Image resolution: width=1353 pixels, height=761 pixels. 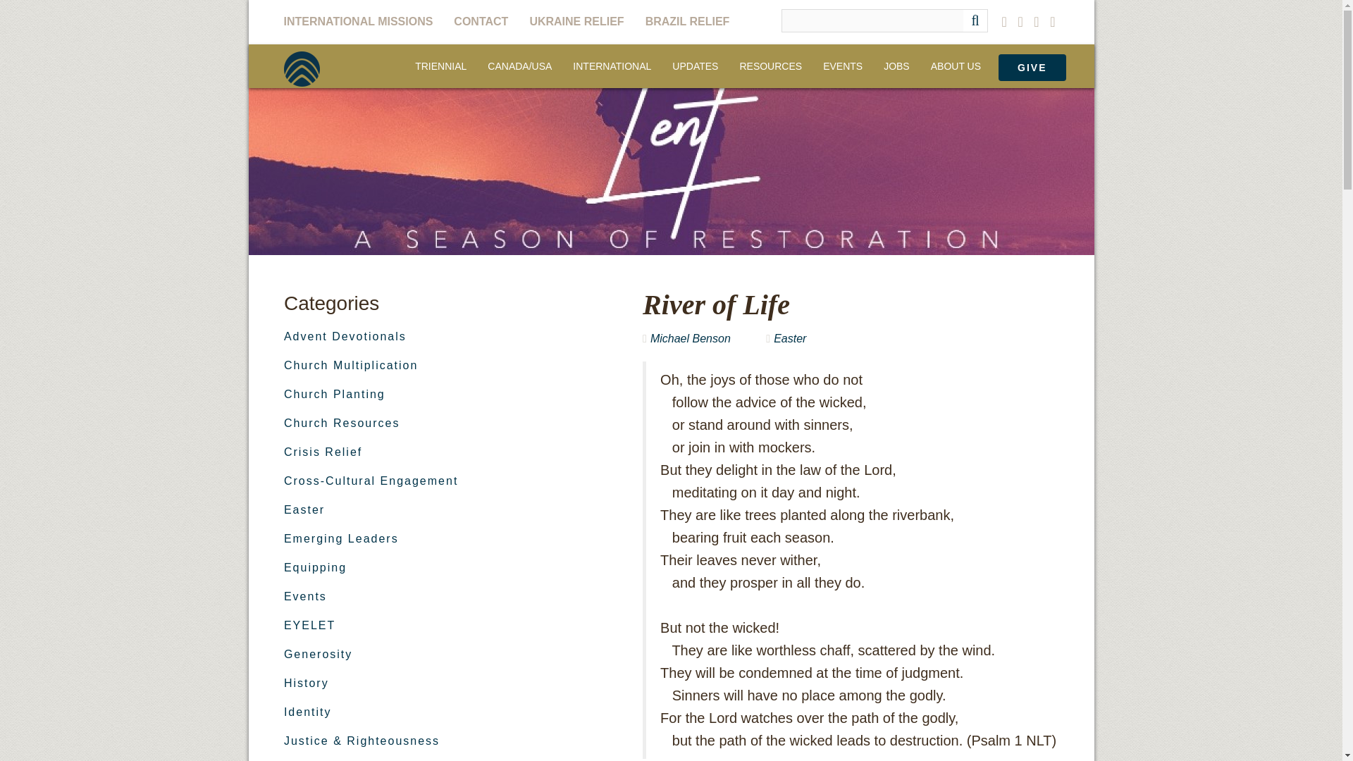 What do you see at coordinates (576, 21) in the screenshot?
I see `UKRAINE RELIEF` at bounding box center [576, 21].